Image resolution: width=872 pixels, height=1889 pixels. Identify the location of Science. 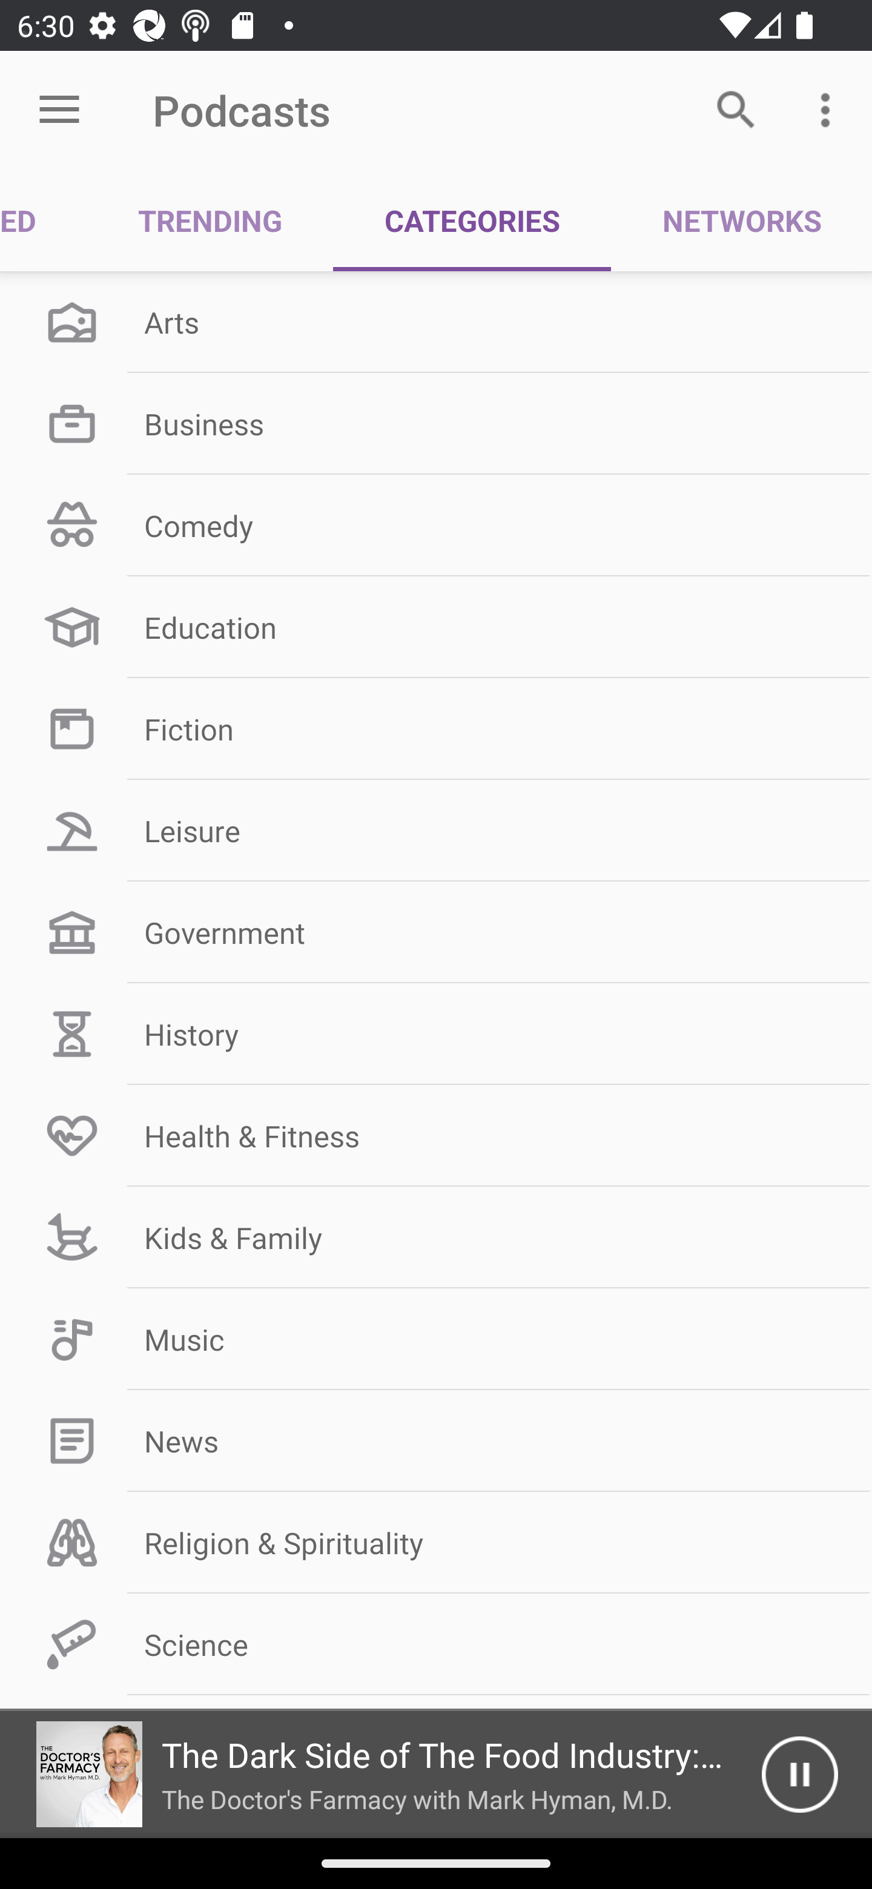
(436, 1644).